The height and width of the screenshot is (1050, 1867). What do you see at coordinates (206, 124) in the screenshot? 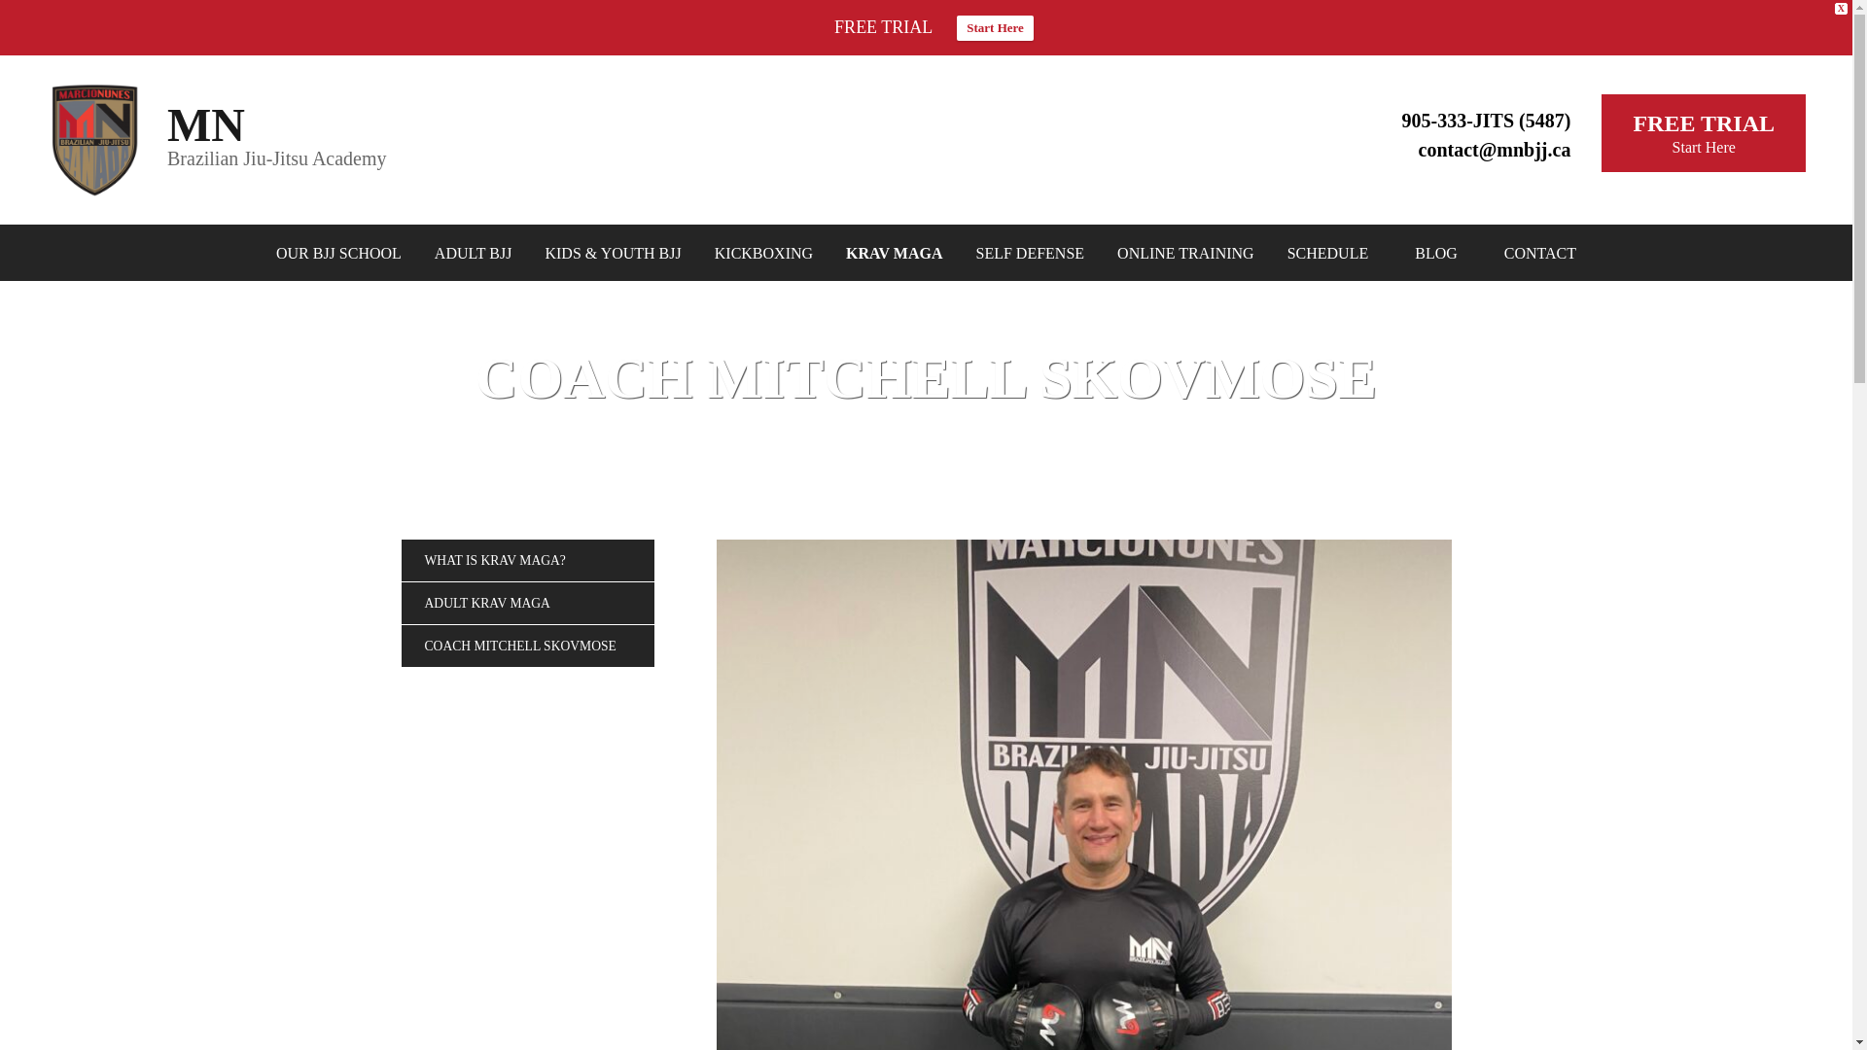
I see `KRAV MAGA` at bounding box center [206, 124].